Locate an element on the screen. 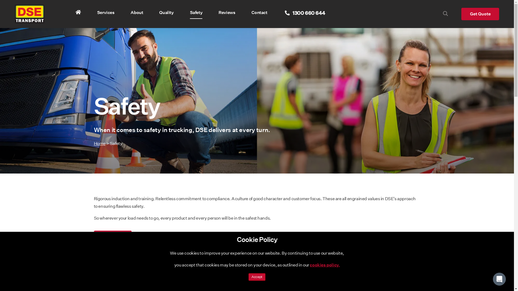 The image size is (518, 291). Quality is located at coordinates (166, 12).